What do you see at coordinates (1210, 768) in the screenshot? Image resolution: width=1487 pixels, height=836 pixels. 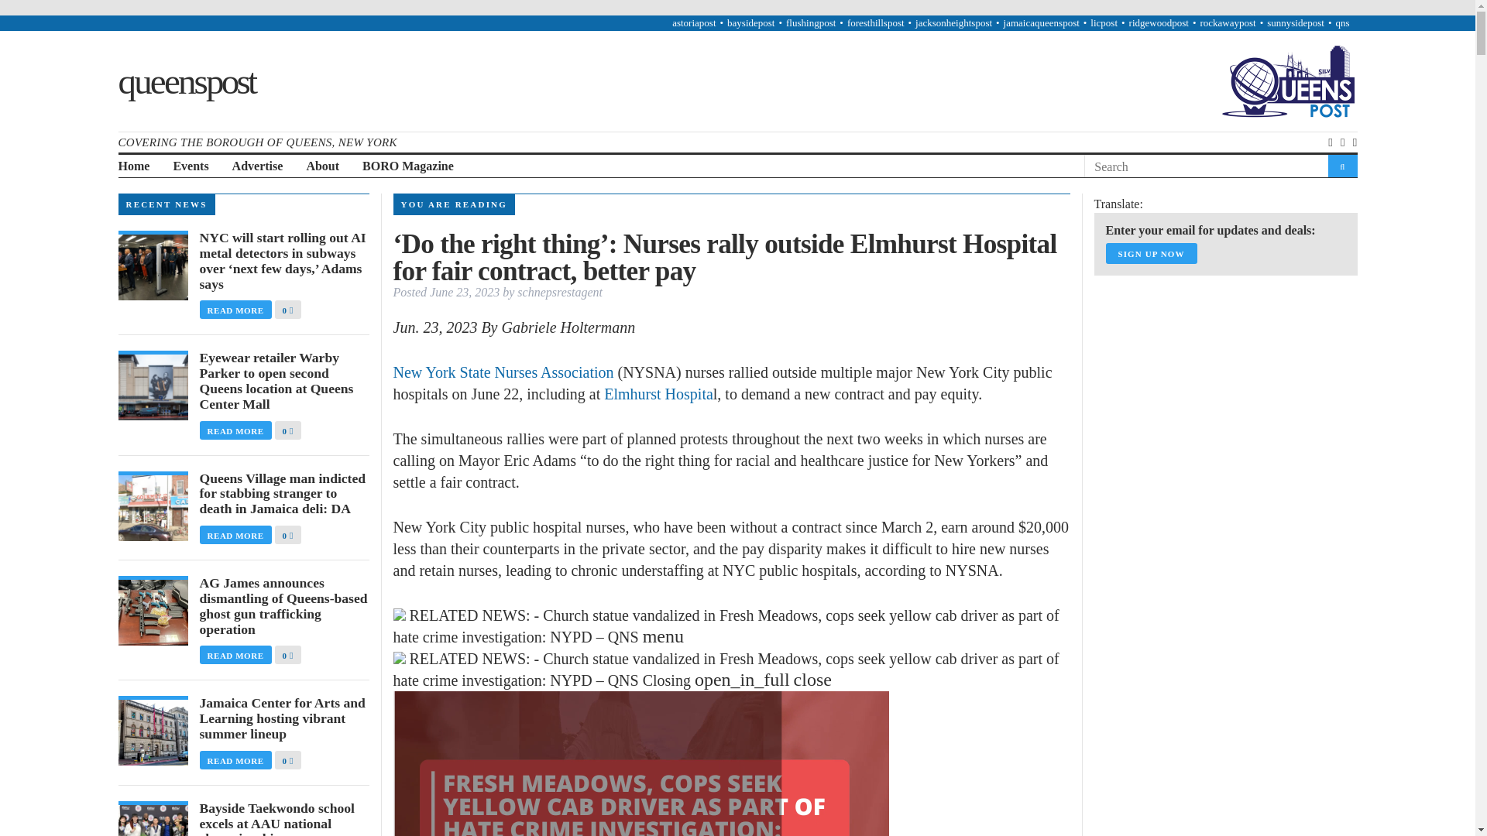 I see `3rd party ad content` at bounding box center [1210, 768].